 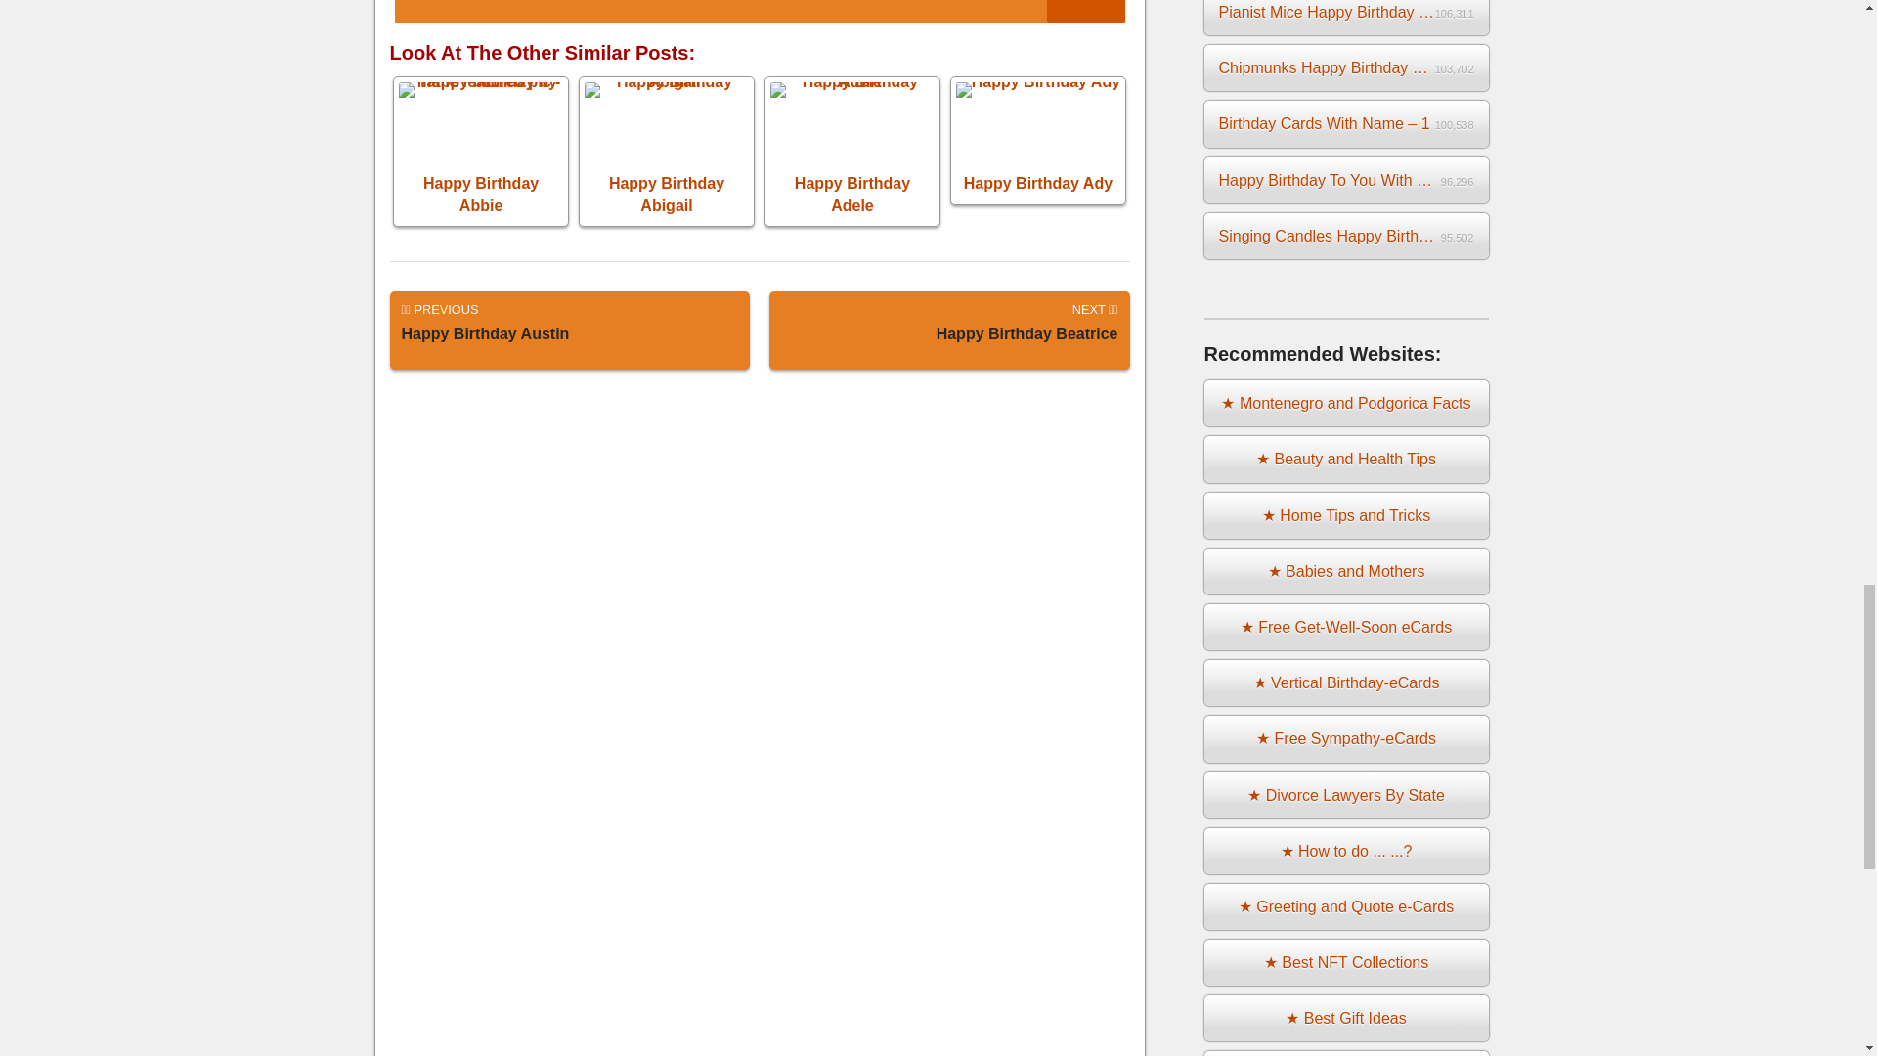 What do you see at coordinates (481, 151) in the screenshot?
I see `Happy Birthday Abbie` at bounding box center [481, 151].